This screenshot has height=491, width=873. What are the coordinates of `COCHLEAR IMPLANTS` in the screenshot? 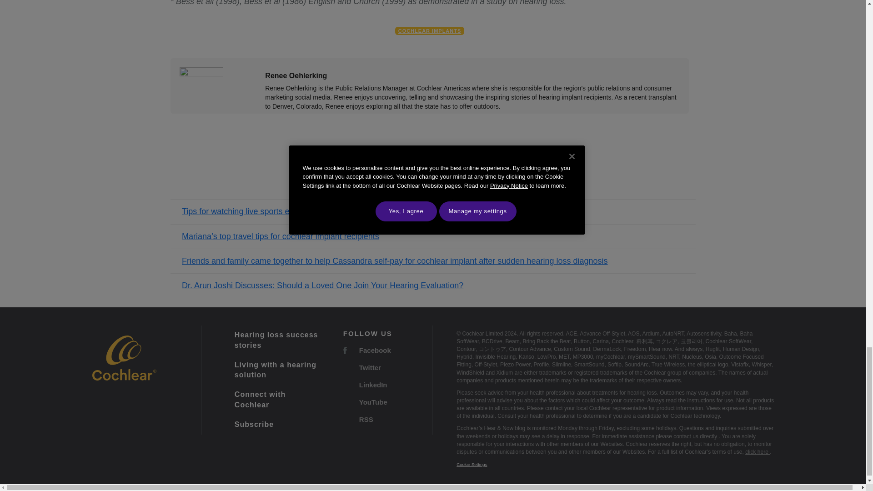 It's located at (430, 31).